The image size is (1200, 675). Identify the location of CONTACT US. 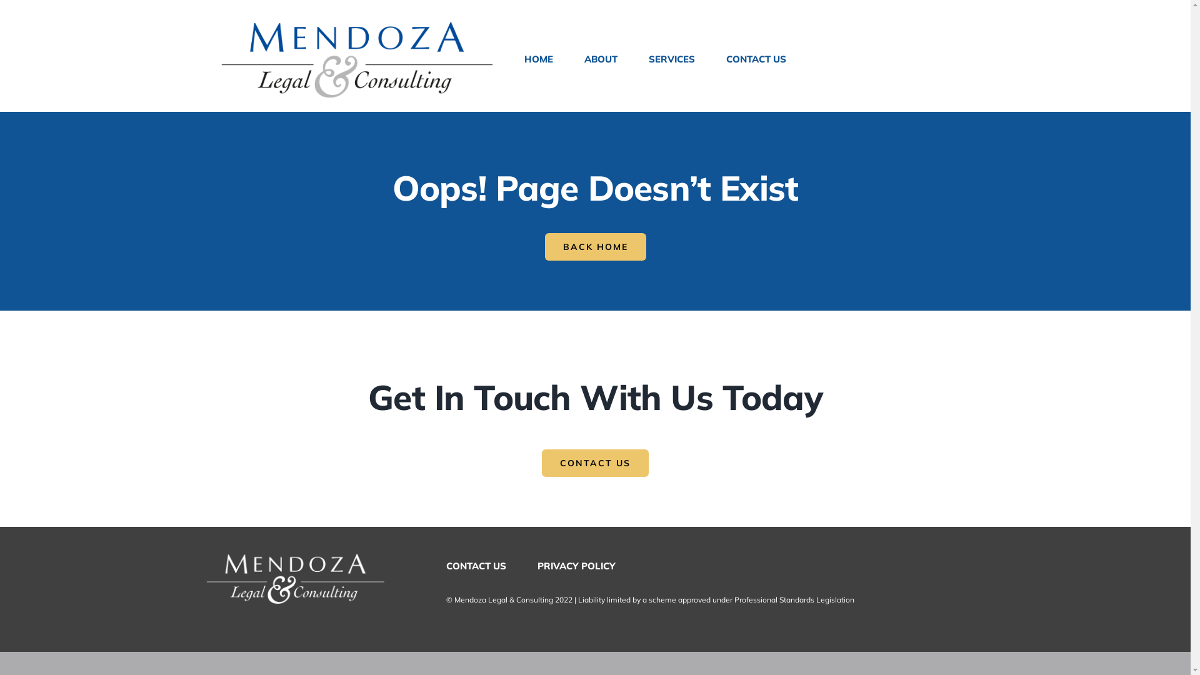
(476, 566).